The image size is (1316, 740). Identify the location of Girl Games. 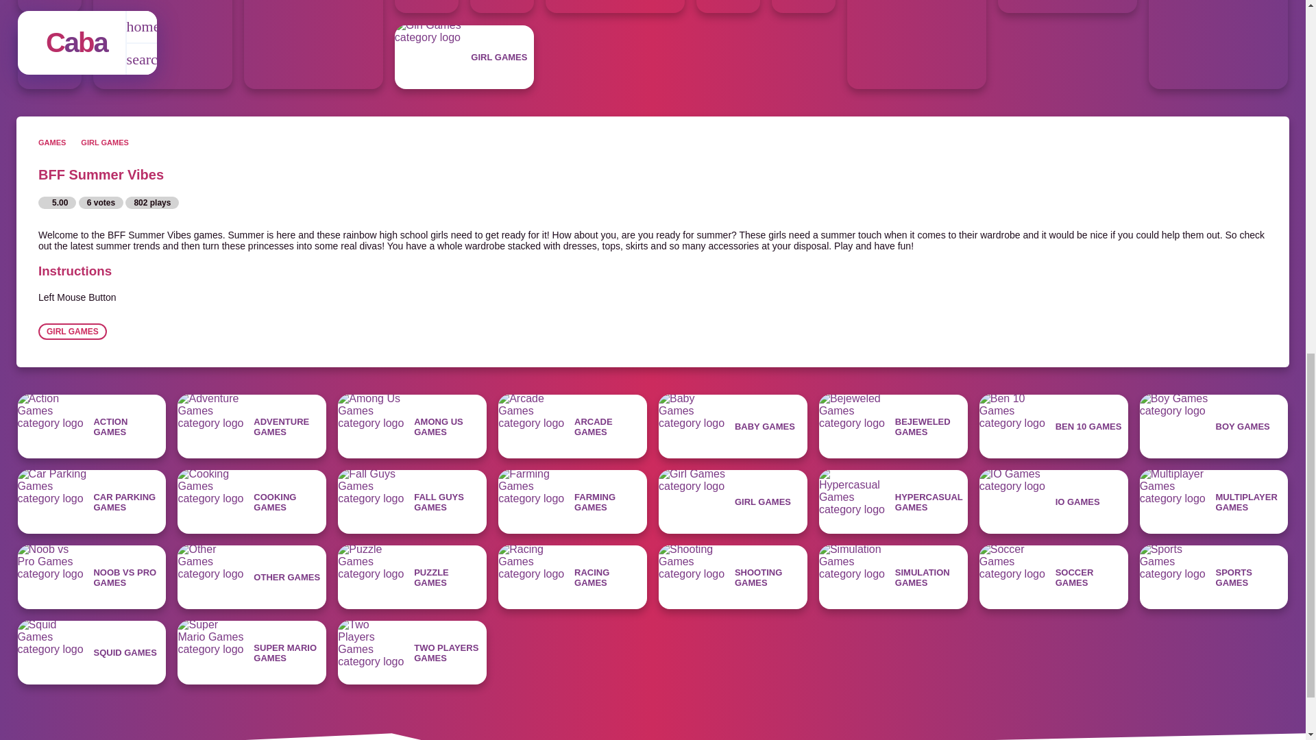
(465, 56).